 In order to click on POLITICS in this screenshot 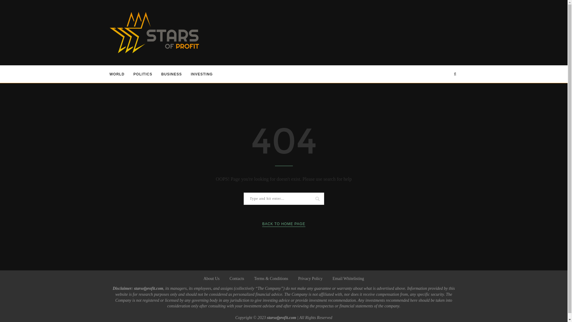, I will do `click(142, 74)`.